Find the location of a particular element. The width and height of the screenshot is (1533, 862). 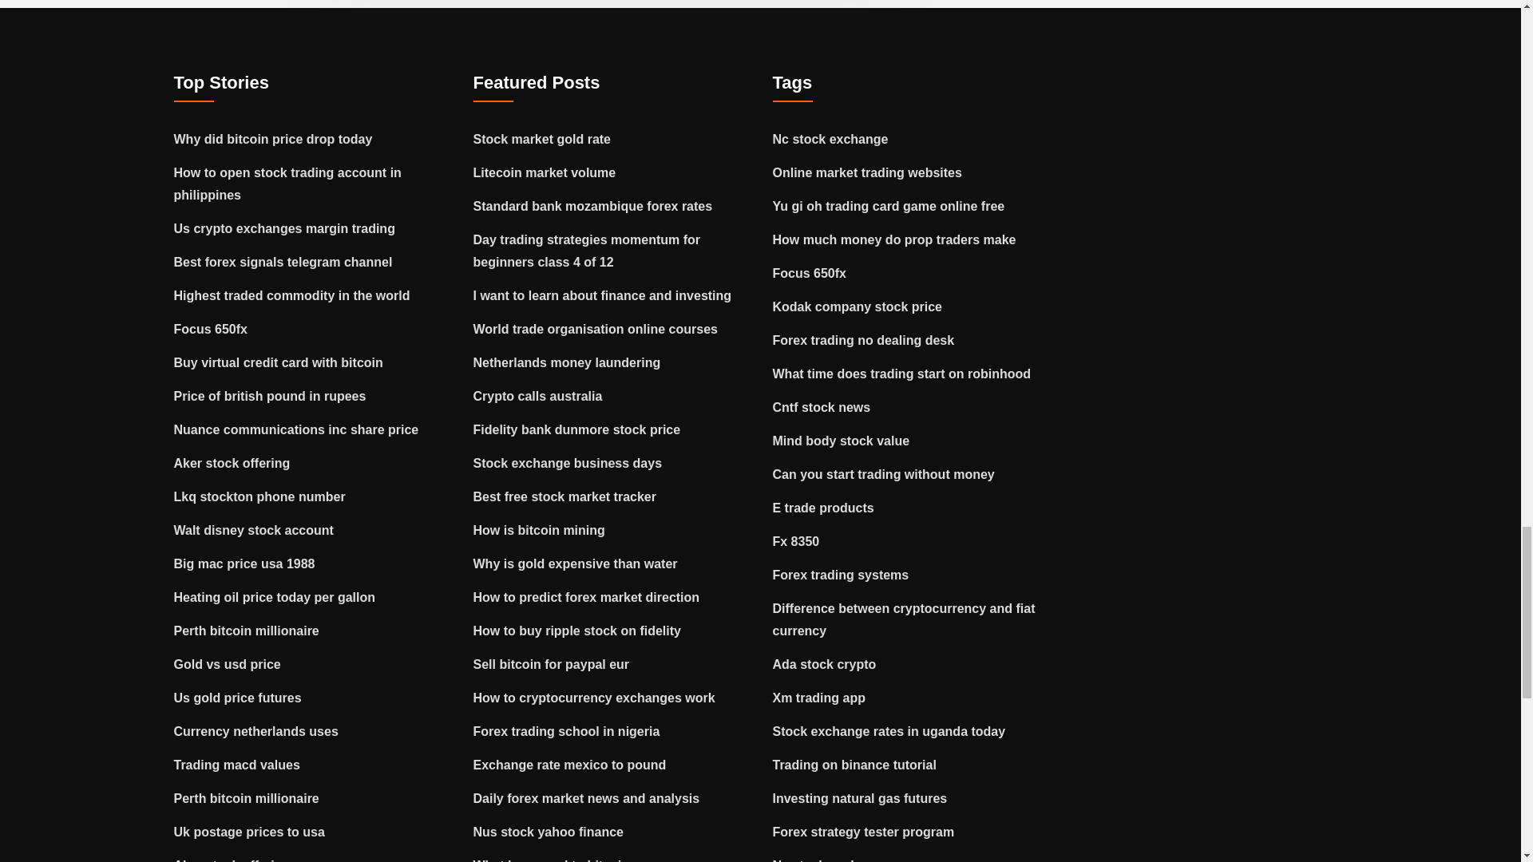

Aker stock offering is located at coordinates (232, 860).